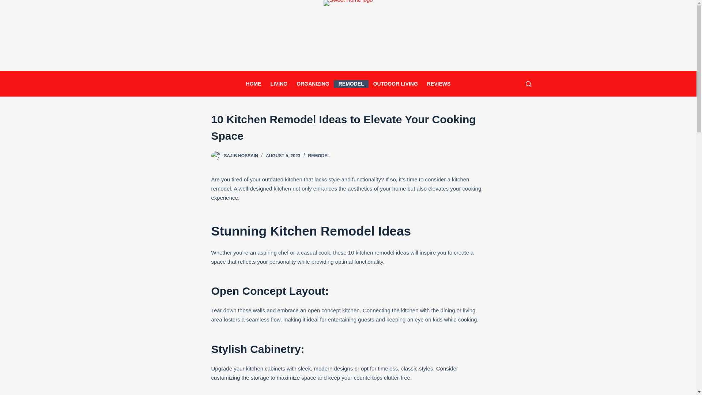  Describe the element at coordinates (313, 83) in the screenshot. I see `ORGANIZING` at that location.